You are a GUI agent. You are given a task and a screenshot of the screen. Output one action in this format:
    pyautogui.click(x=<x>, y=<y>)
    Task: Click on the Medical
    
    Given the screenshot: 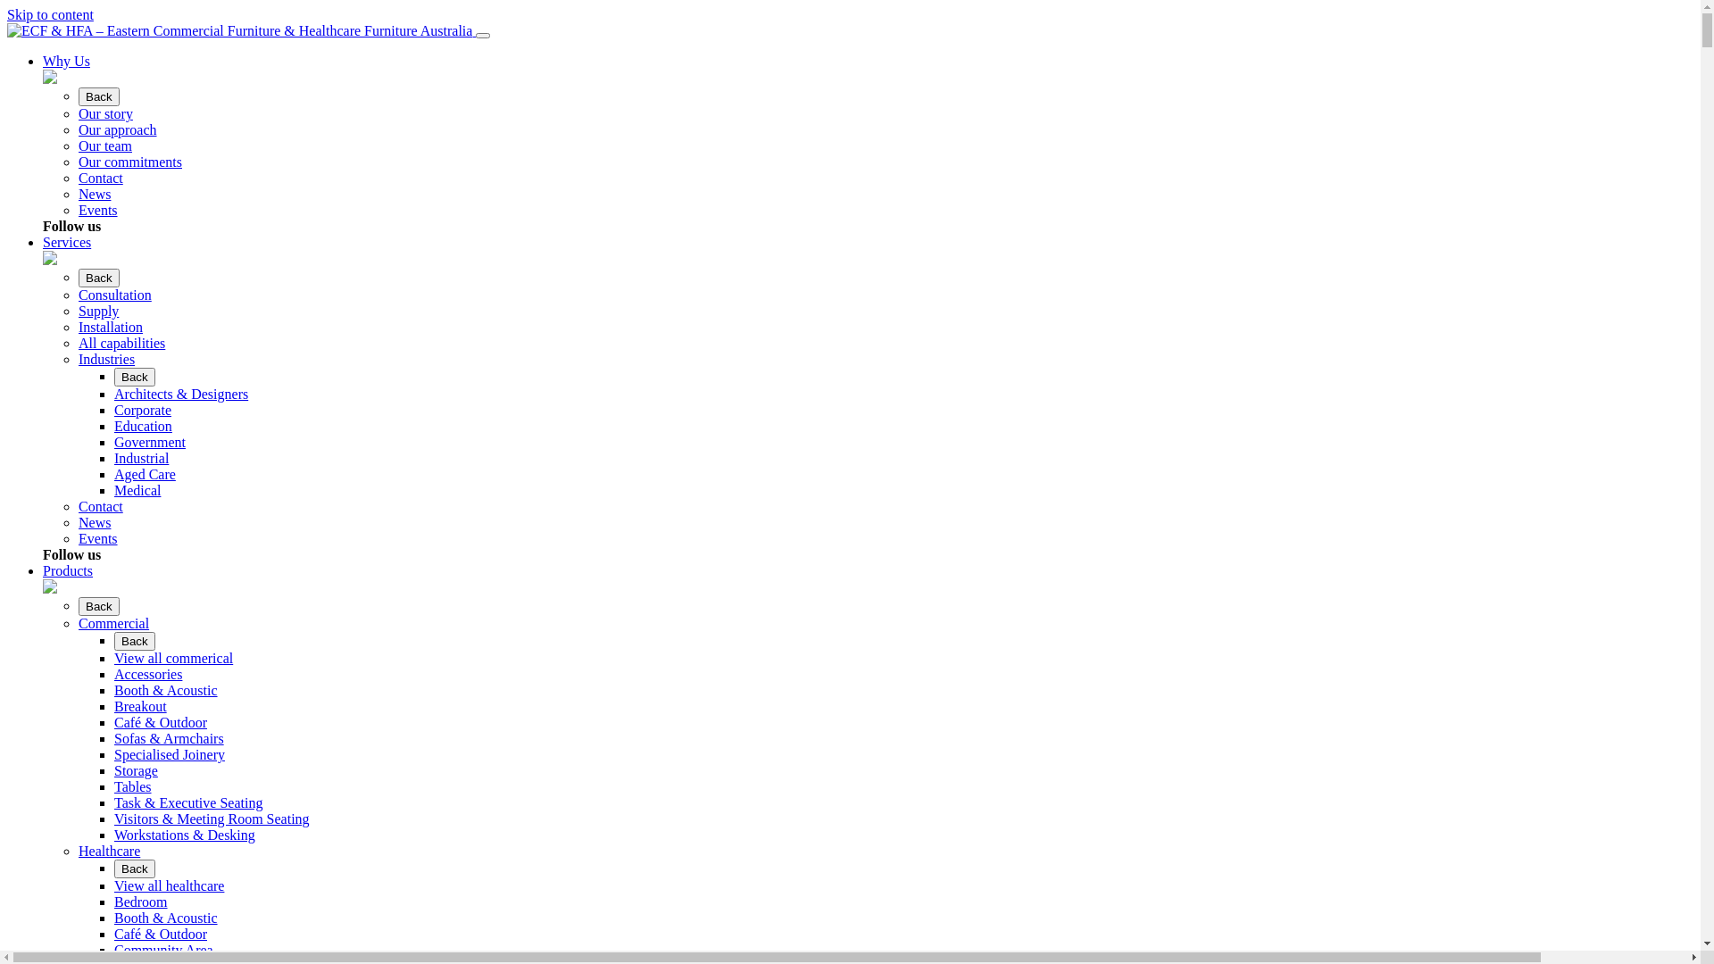 What is the action you would take?
    pyautogui.click(x=137, y=491)
    